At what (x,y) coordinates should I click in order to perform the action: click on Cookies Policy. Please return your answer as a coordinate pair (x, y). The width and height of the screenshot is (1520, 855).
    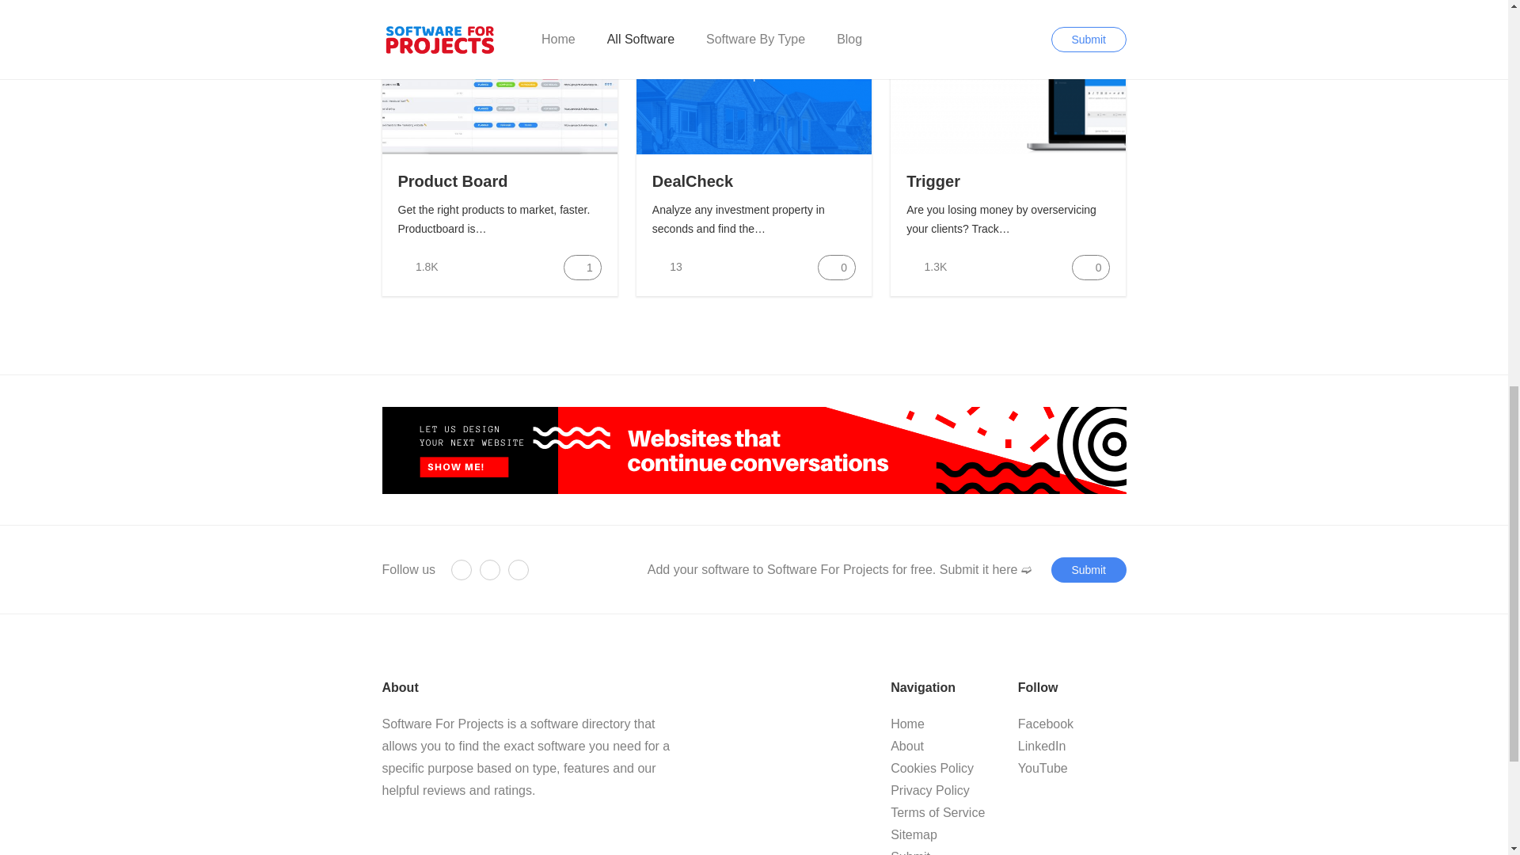
    Looking at the image, I should click on (933, 768).